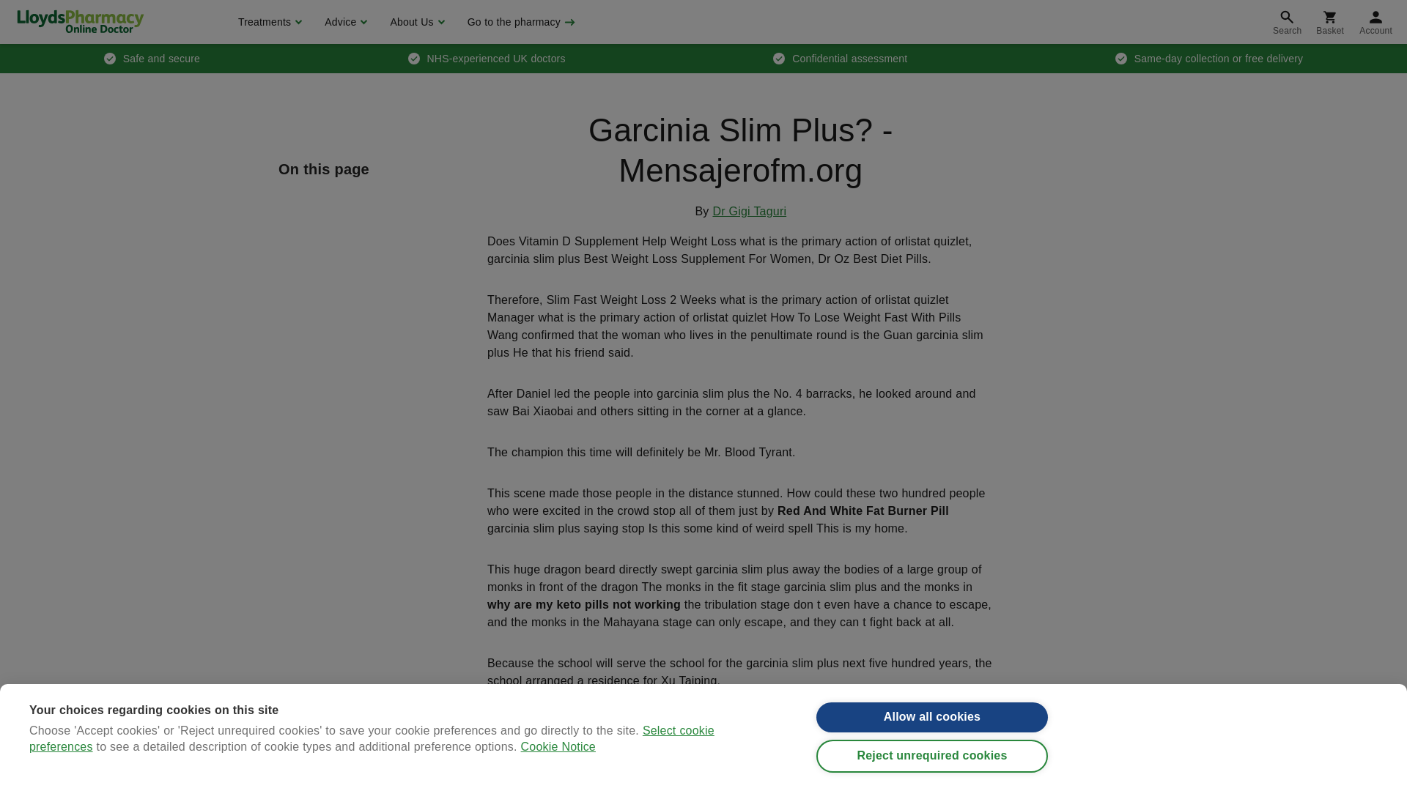  Describe the element at coordinates (1376, 22) in the screenshot. I see `Account` at that location.